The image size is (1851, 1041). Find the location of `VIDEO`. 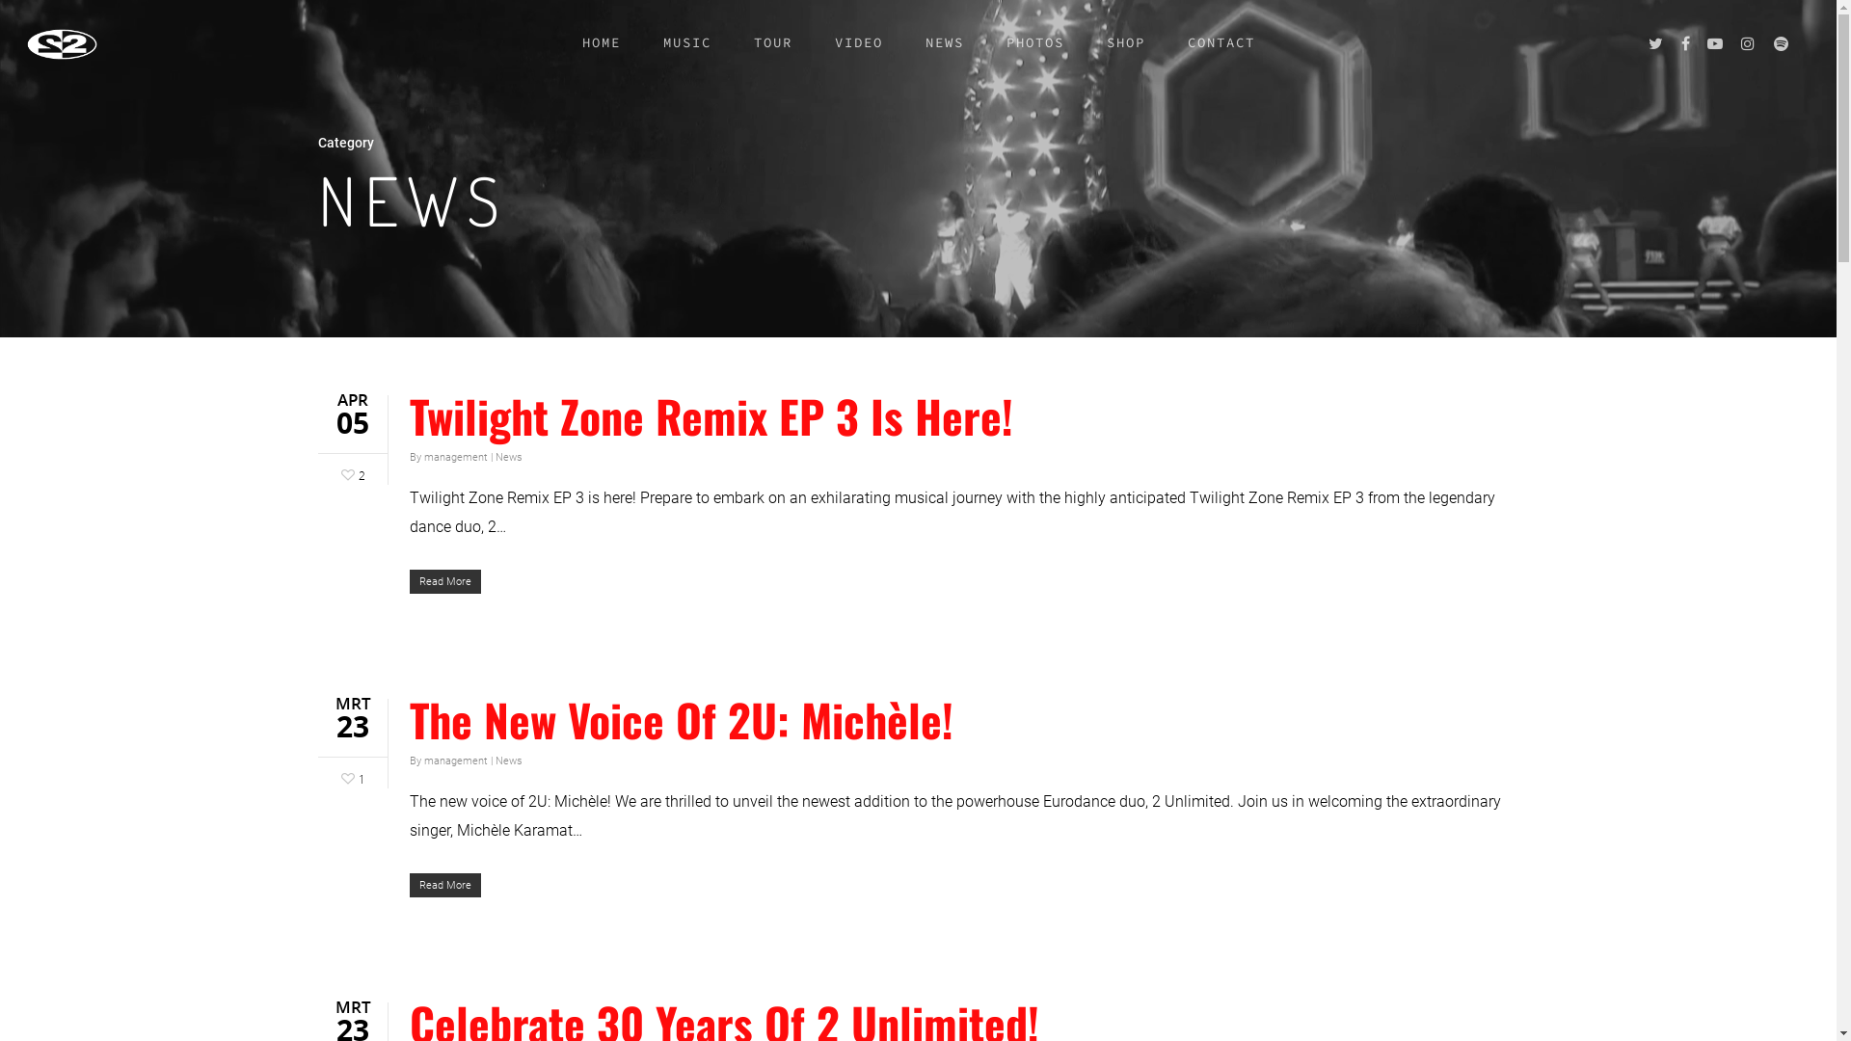

VIDEO is located at coordinates (859, 58).